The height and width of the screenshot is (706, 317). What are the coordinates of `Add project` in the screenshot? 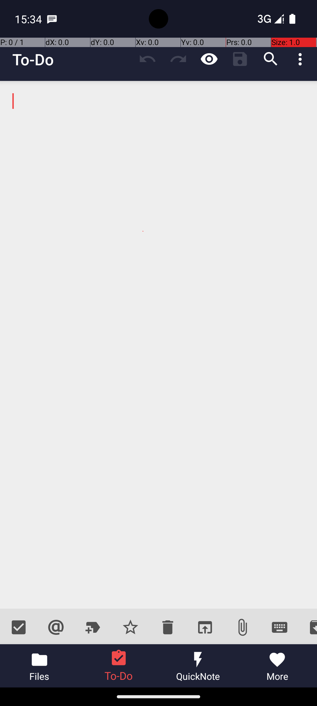 It's located at (93, 627).